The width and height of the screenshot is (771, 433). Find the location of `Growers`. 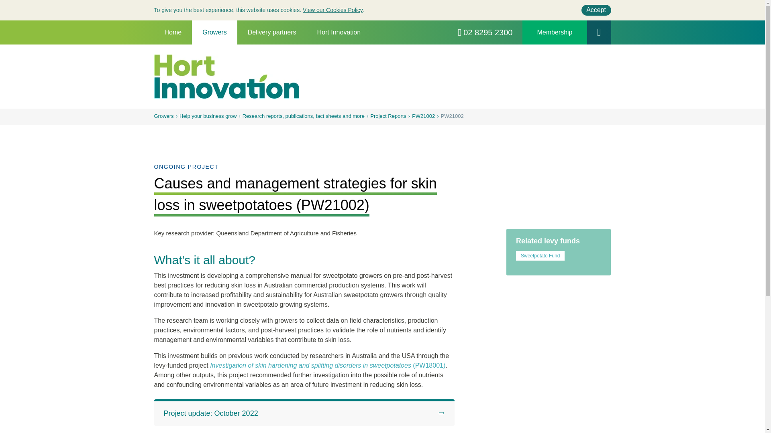

Growers is located at coordinates (214, 32).